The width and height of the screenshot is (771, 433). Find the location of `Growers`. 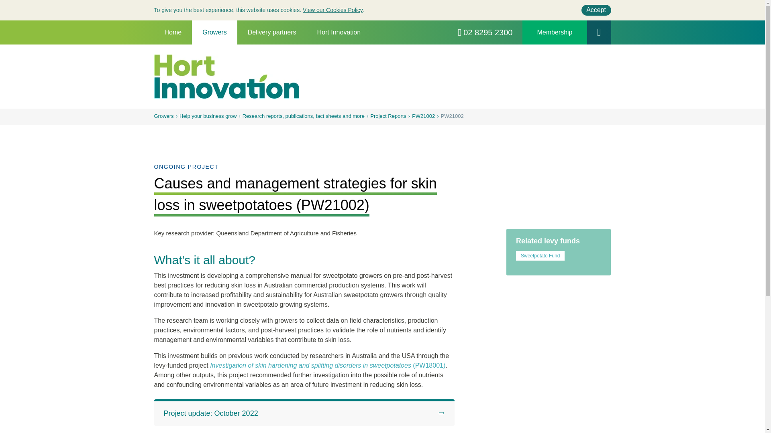

Growers is located at coordinates (214, 32).